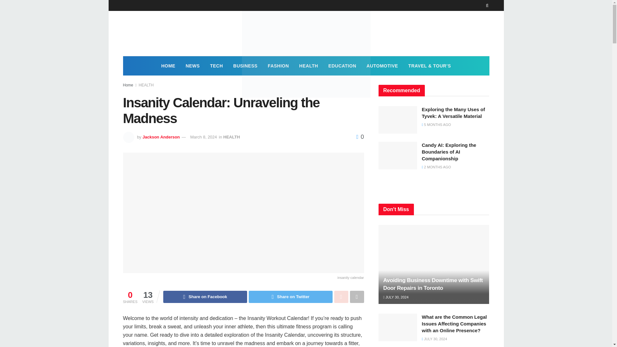 The image size is (617, 347). Describe the element at coordinates (360, 137) in the screenshot. I see `0` at that location.